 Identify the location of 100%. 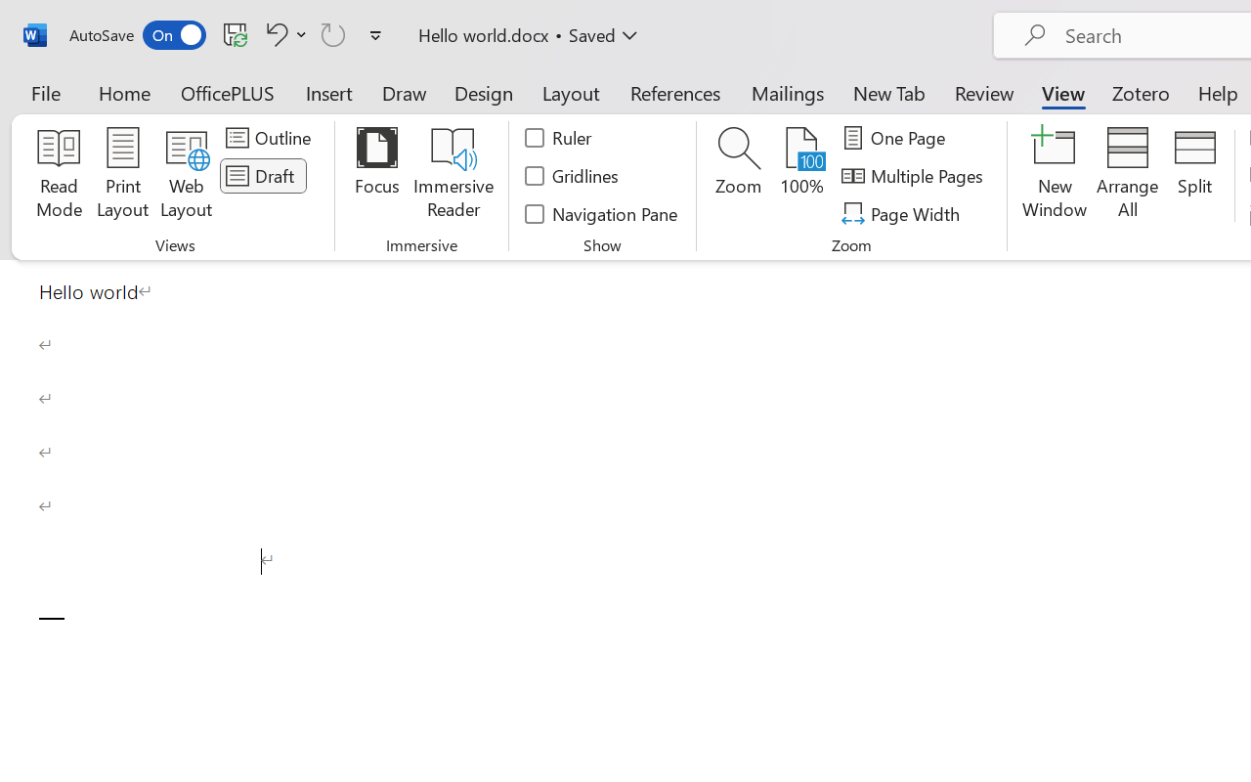
(801, 176).